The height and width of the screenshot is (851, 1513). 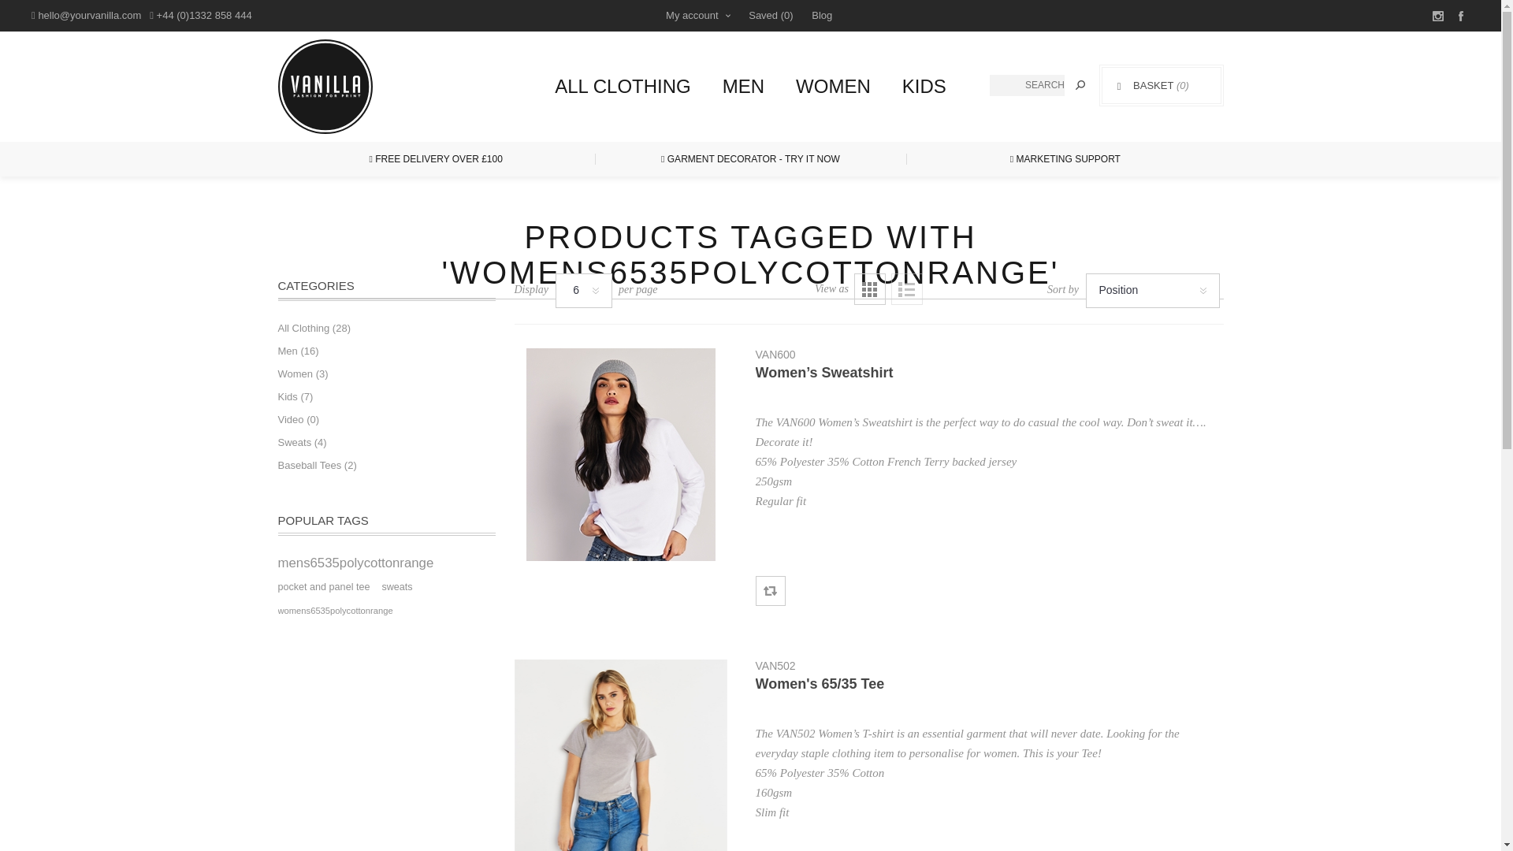 I want to click on ALL CLOTHING, so click(x=623, y=87).